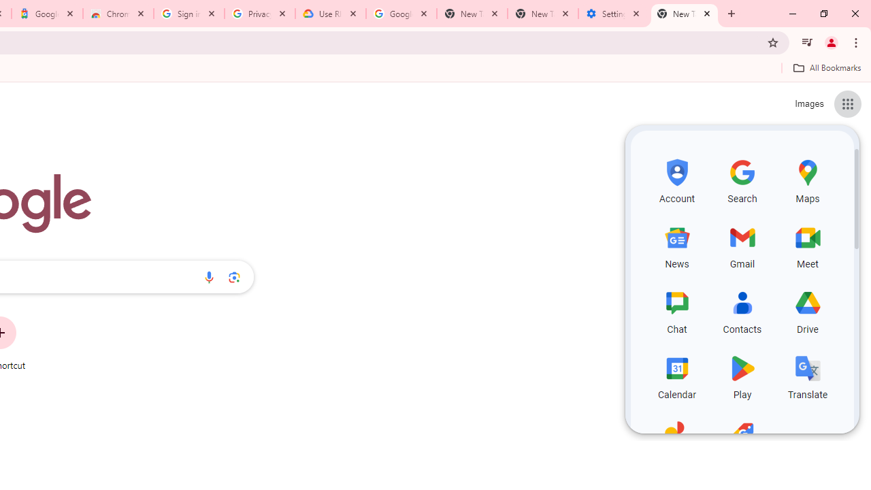  I want to click on Meet, row 2 of 5 and column 3 of 3 in the first section, so click(807, 245).